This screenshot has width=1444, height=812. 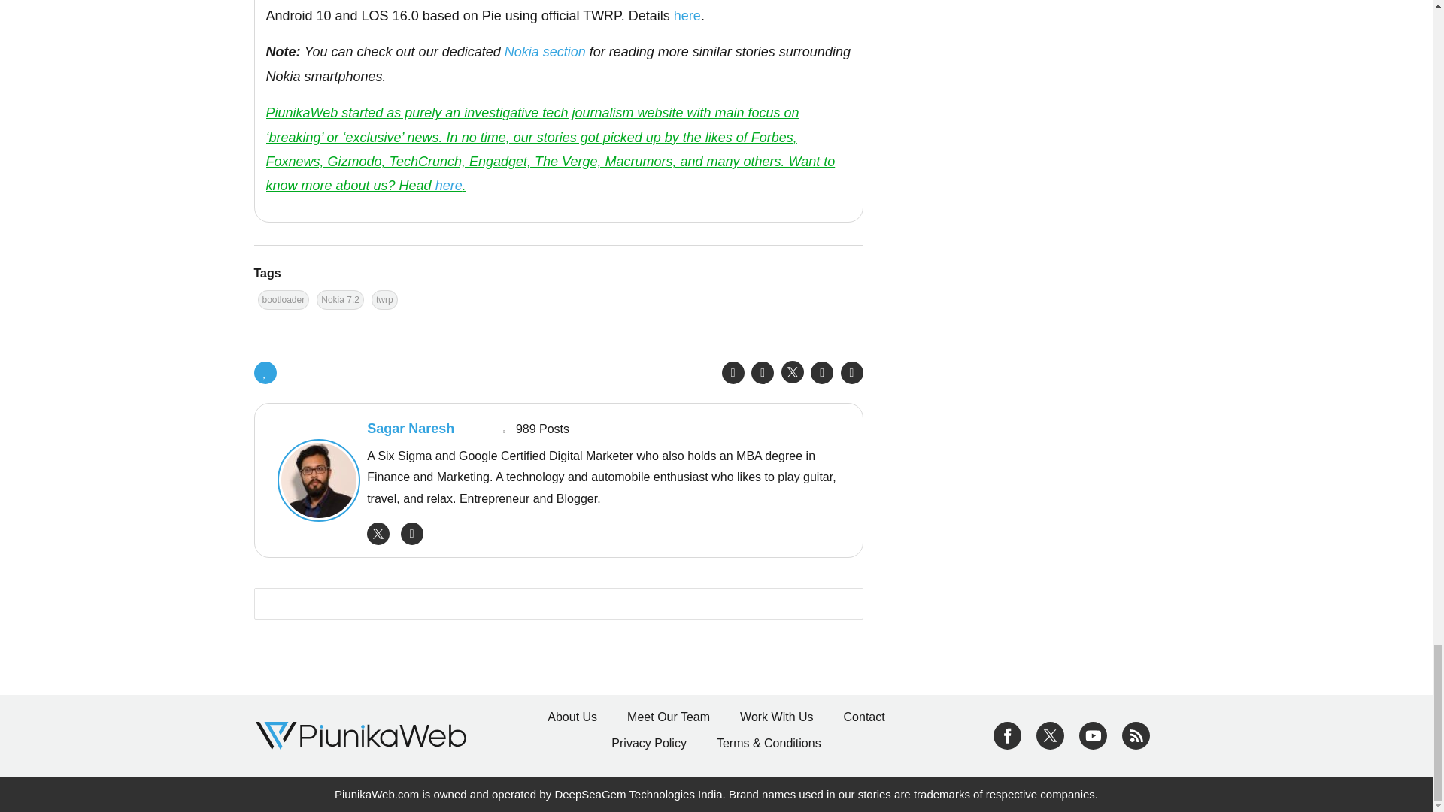 I want to click on Love, so click(x=265, y=372).